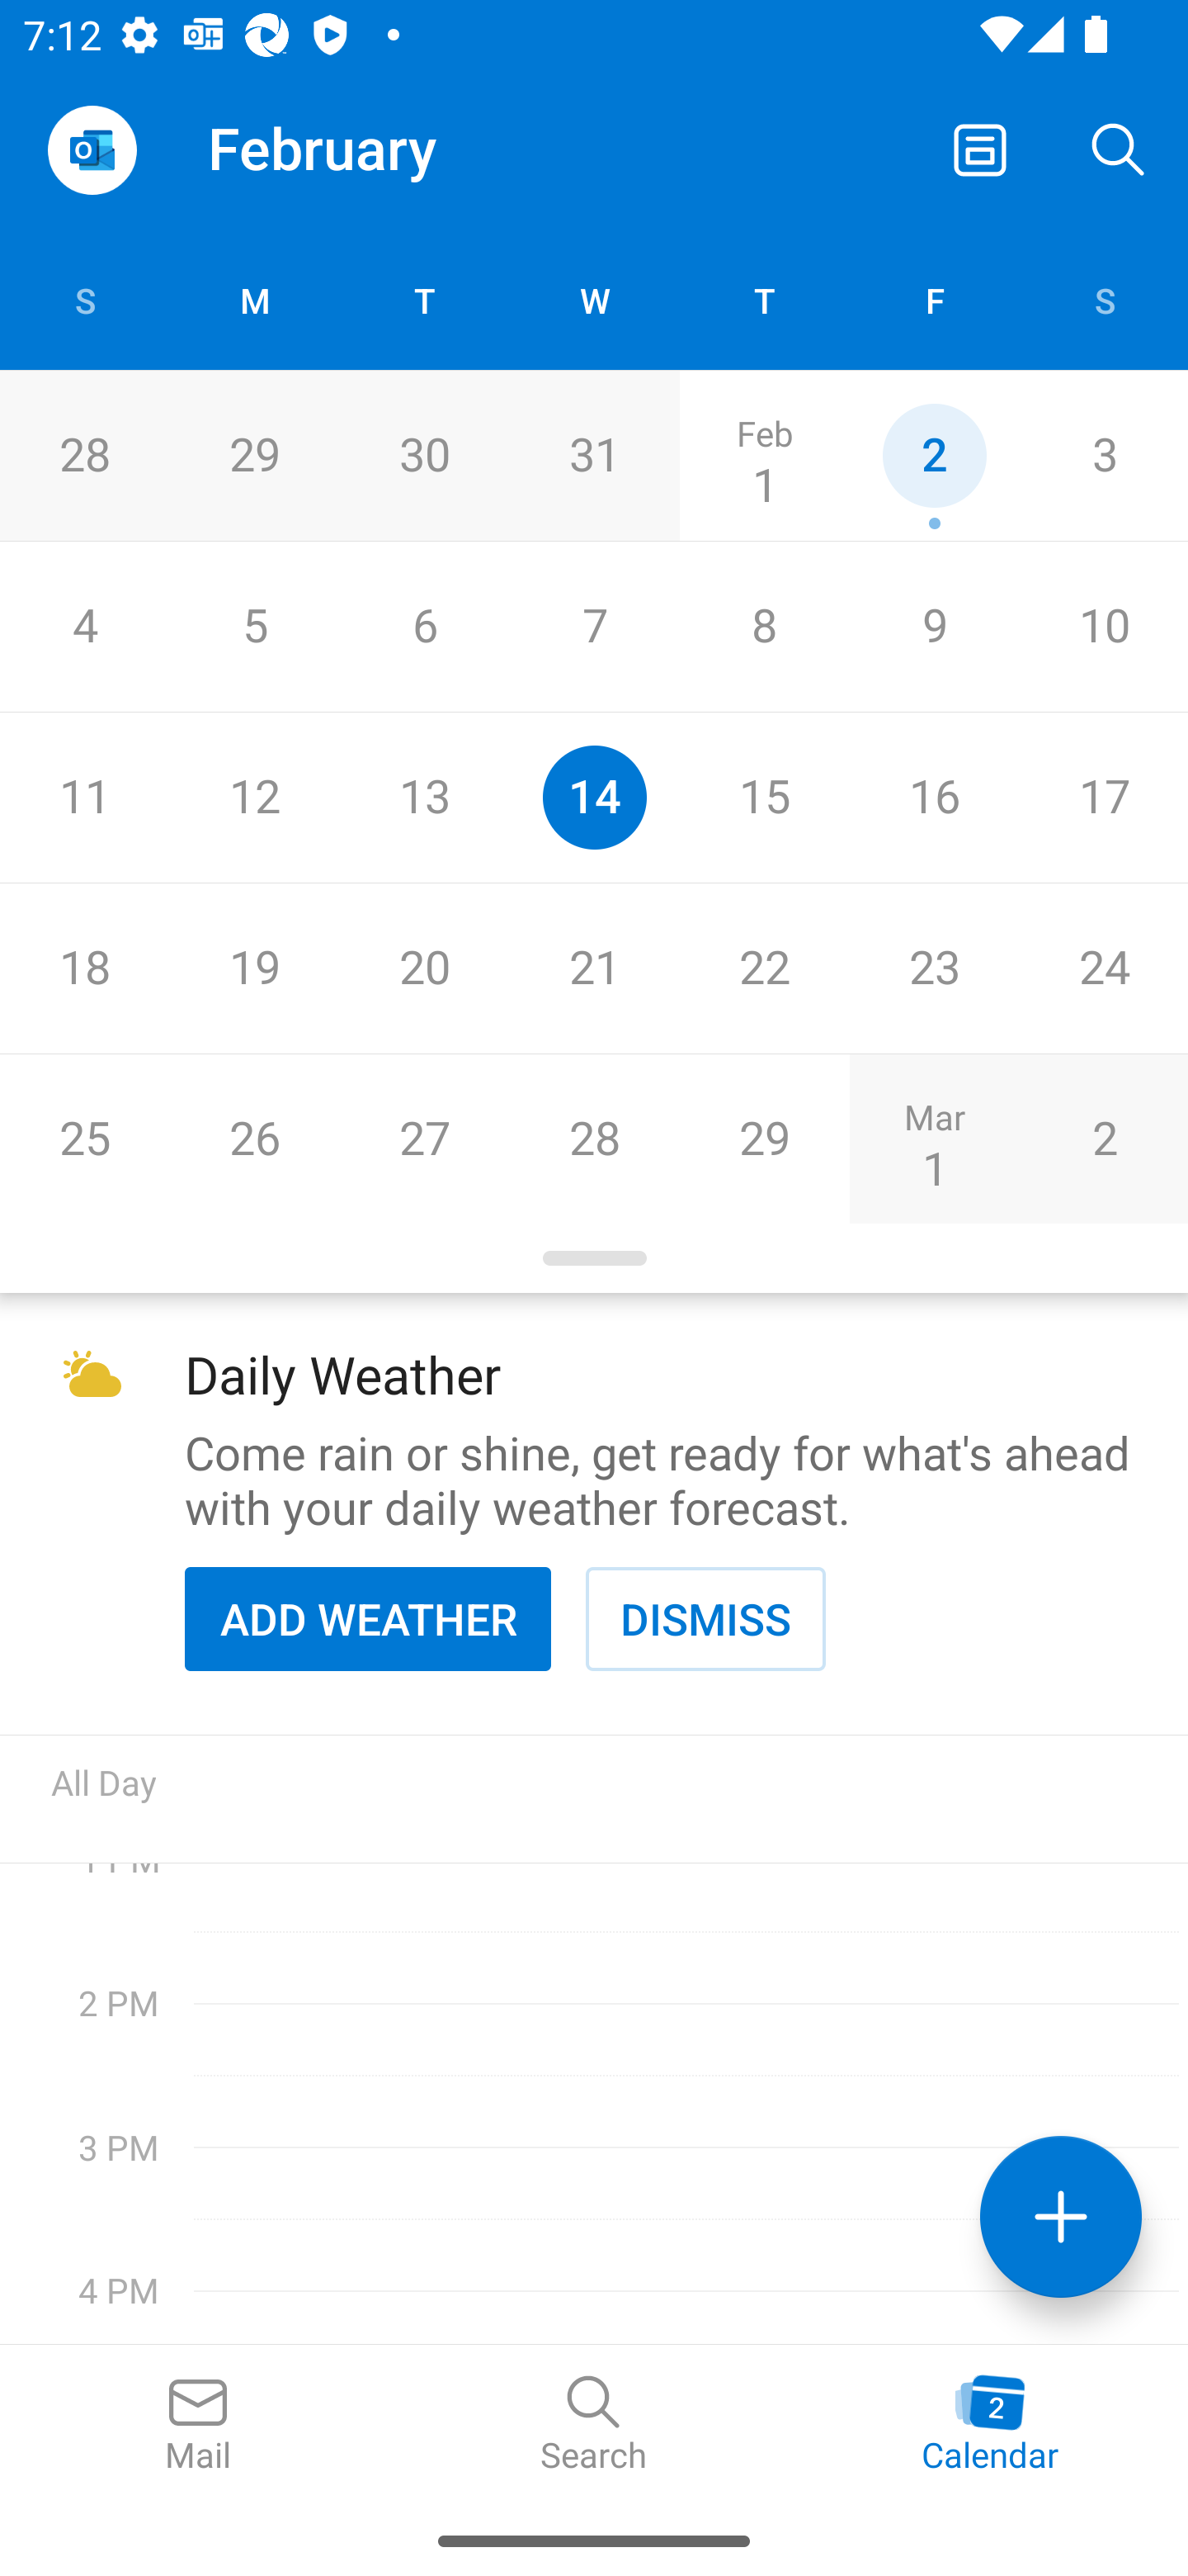 This screenshot has width=1188, height=2576. I want to click on 3 Saturday, February 3, so click(1104, 456).